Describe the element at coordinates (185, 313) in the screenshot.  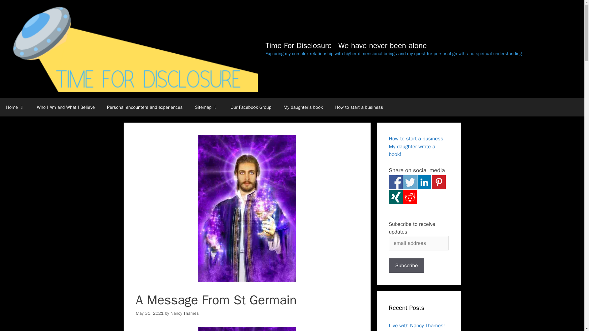
I see `View all posts by Nancy Thames` at that location.